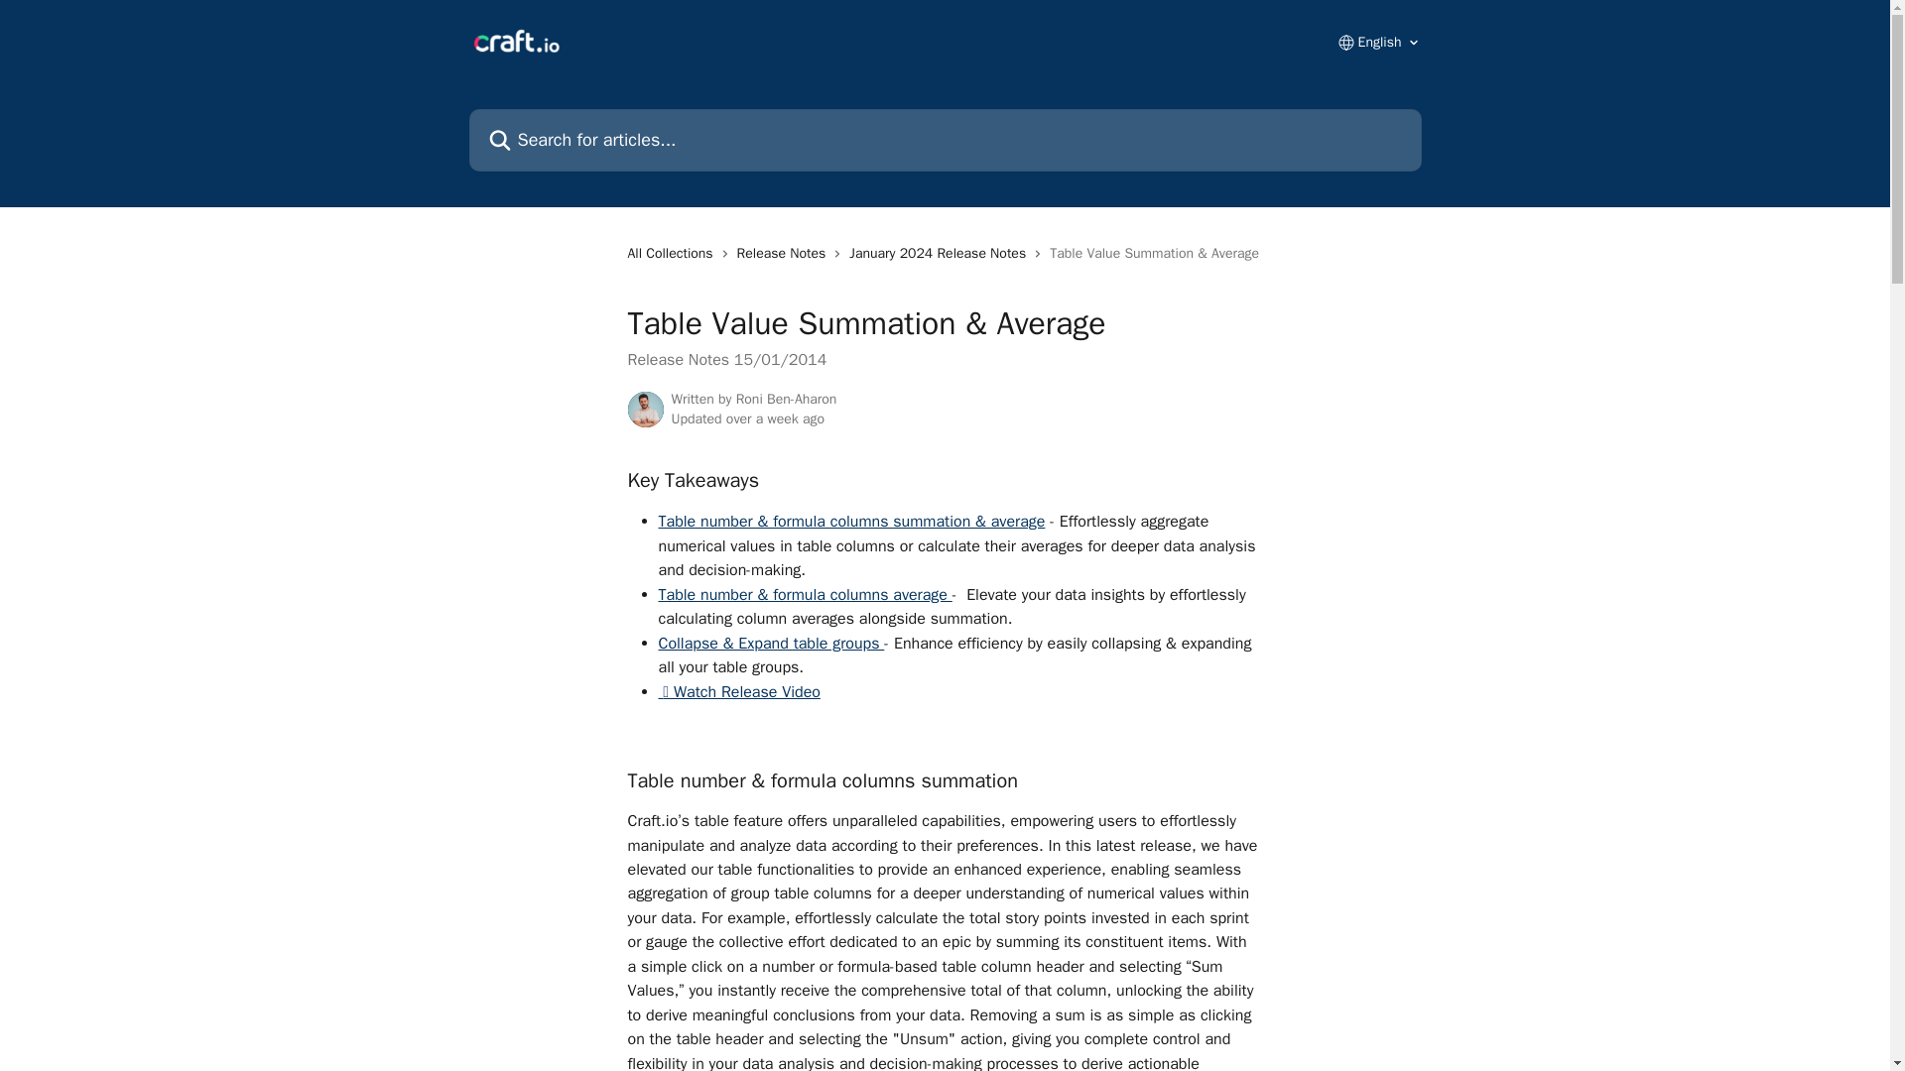  I want to click on January 2024 Release Notes, so click(942, 254).